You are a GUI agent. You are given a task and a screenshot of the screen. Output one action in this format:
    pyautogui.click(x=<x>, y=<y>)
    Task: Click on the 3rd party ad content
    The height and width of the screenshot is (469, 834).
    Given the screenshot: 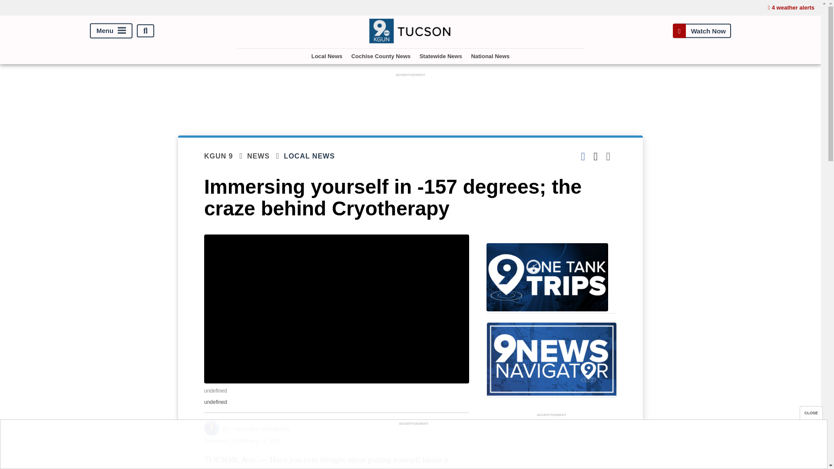 What is the action you would take?
    pyautogui.click(x=410, y=99)
    